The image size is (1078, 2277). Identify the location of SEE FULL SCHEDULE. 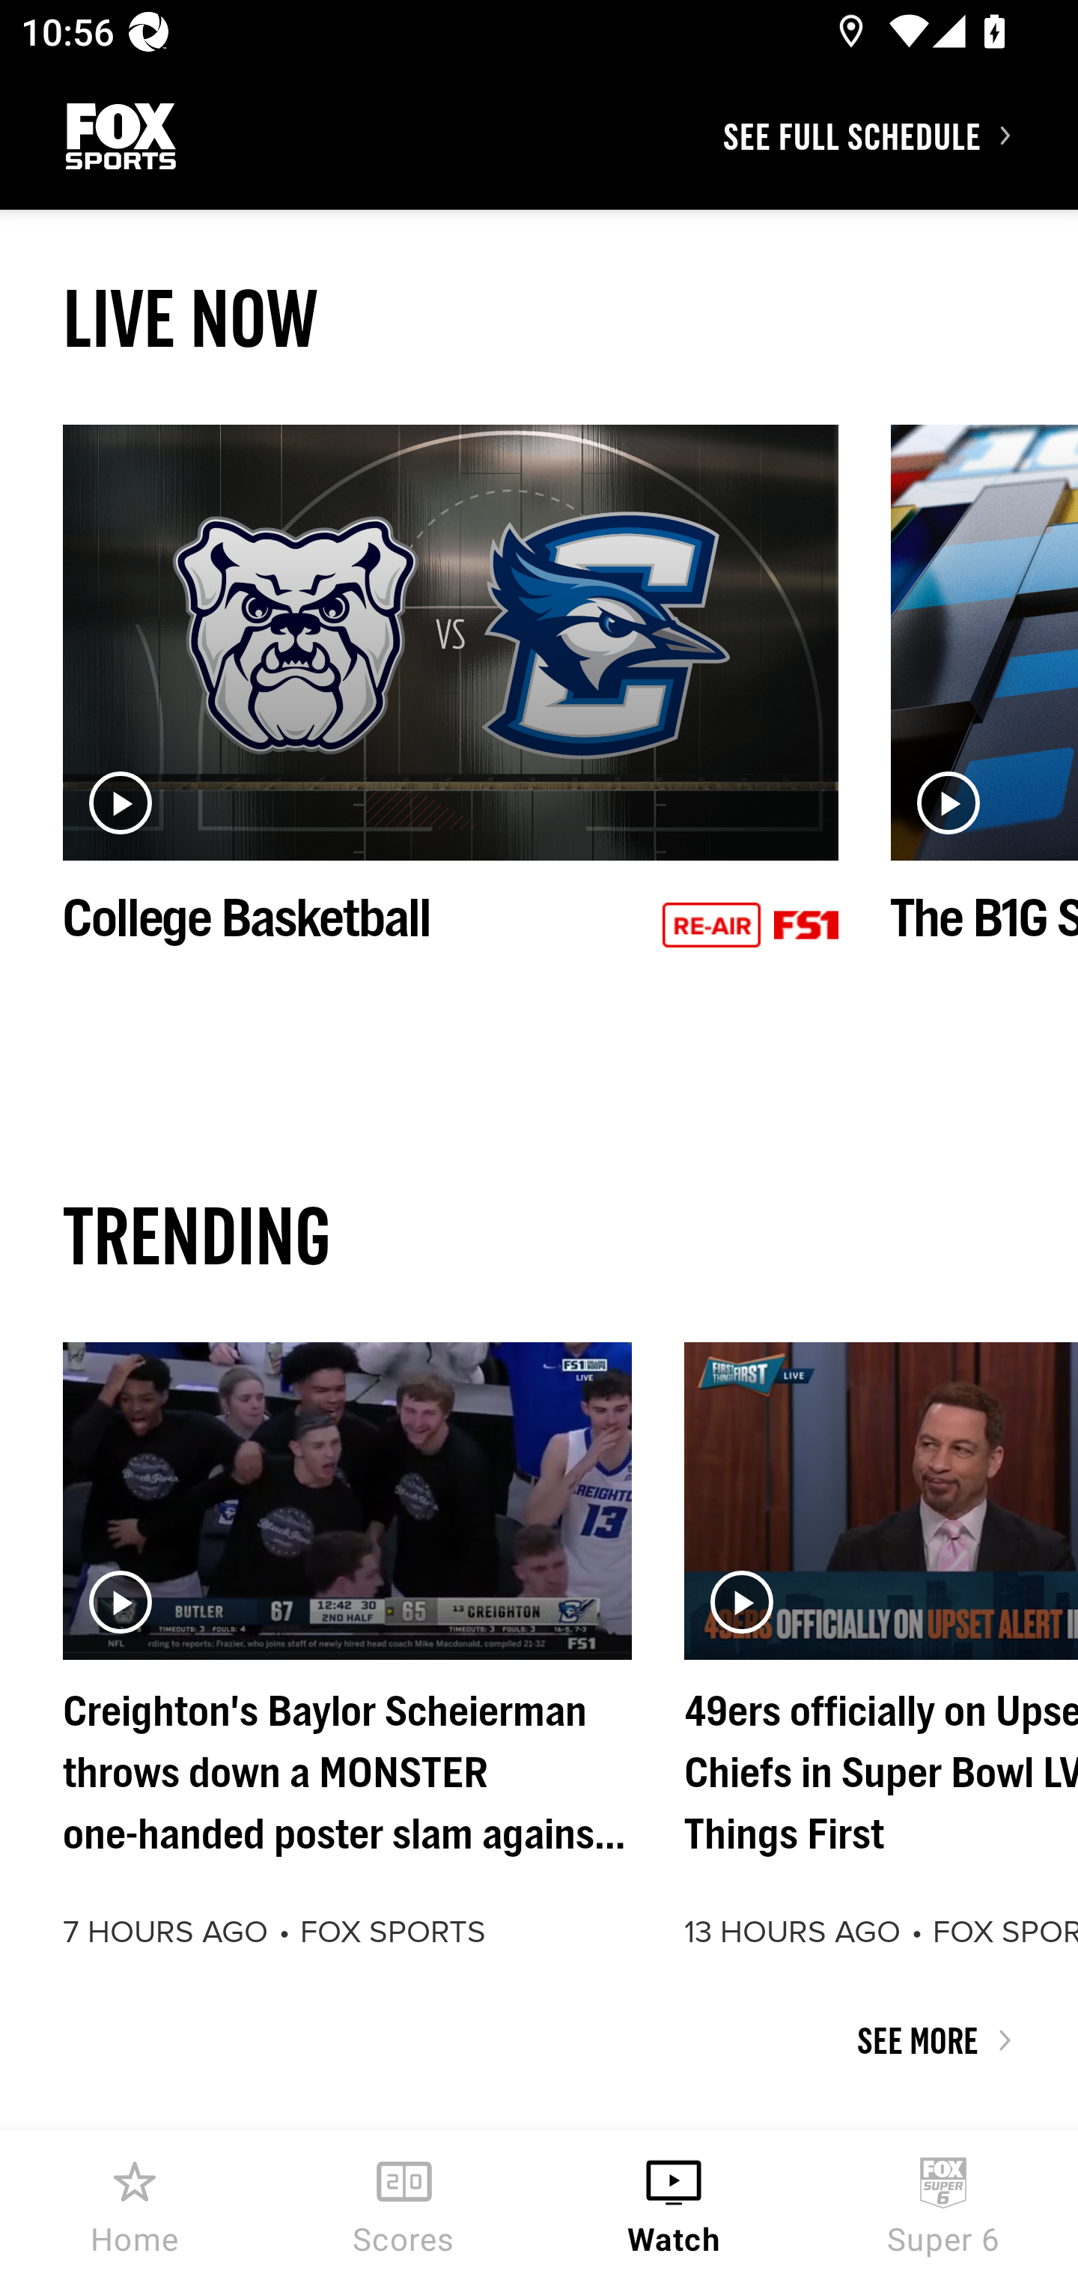
(900, 135).